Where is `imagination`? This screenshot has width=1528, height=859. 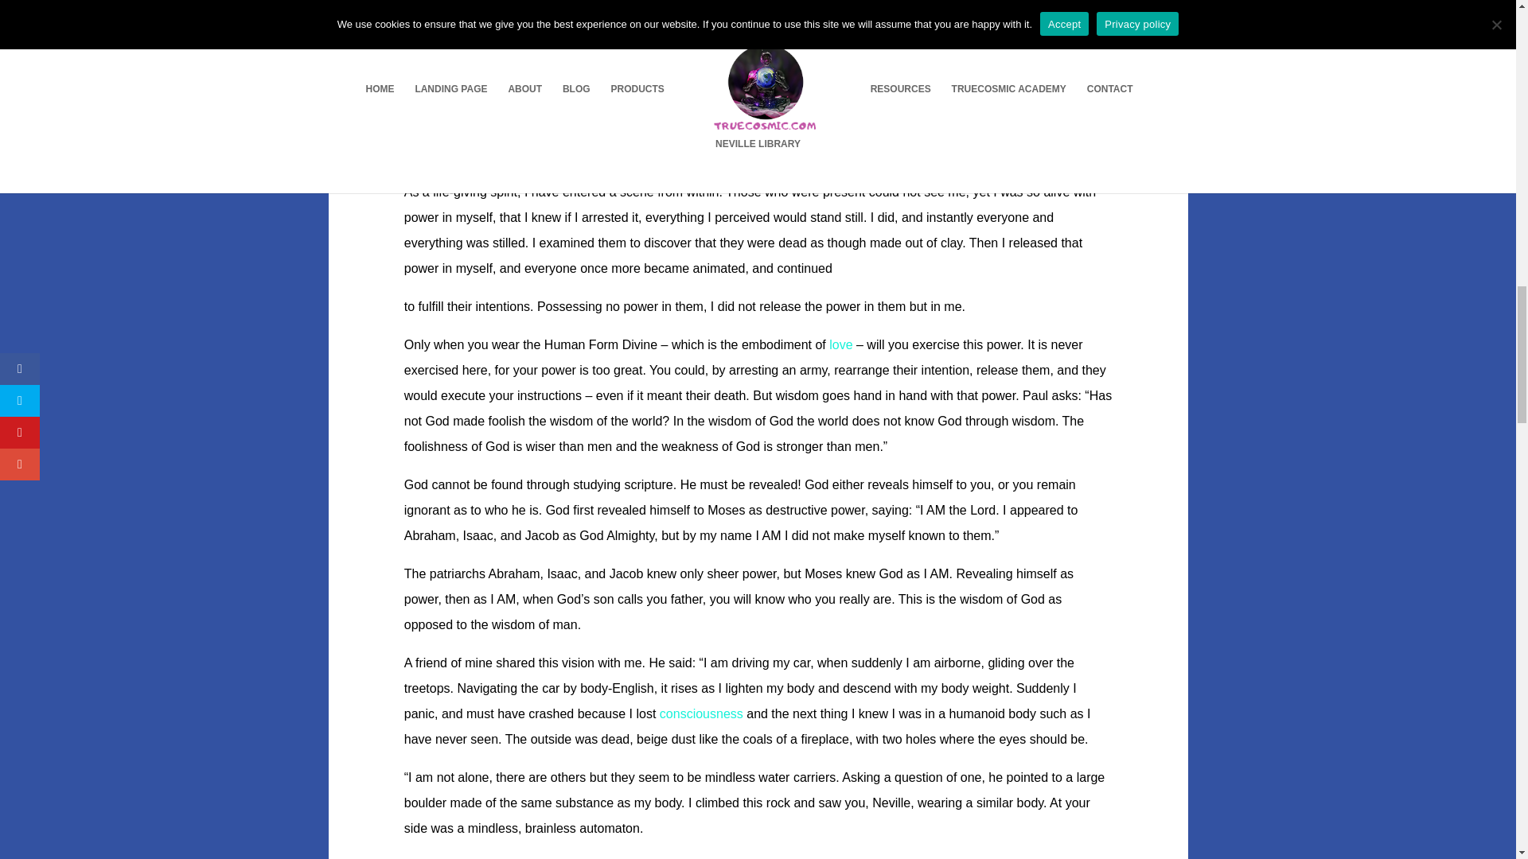
imagination is located at coordinates (701, 713).